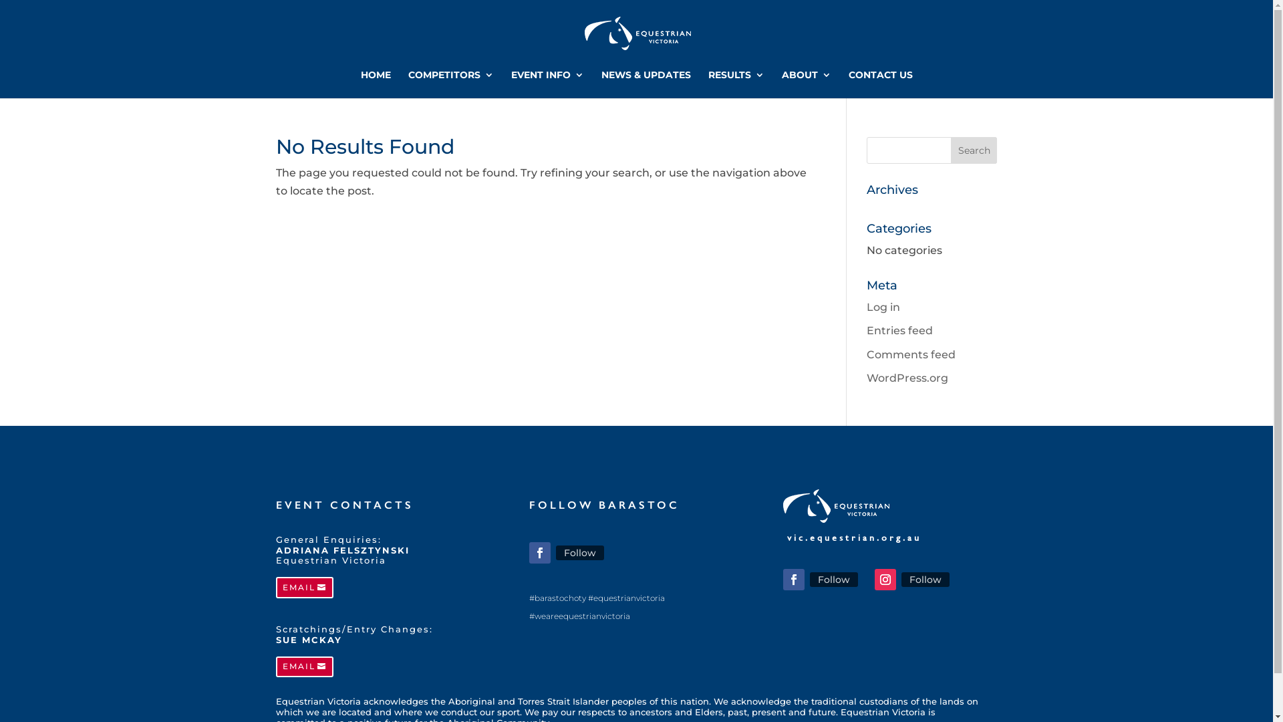 This screenshot has height=722, width=1283. Describe the element at coordinates (911, 354) in the screenshot. I see `Comments feed` at that location.